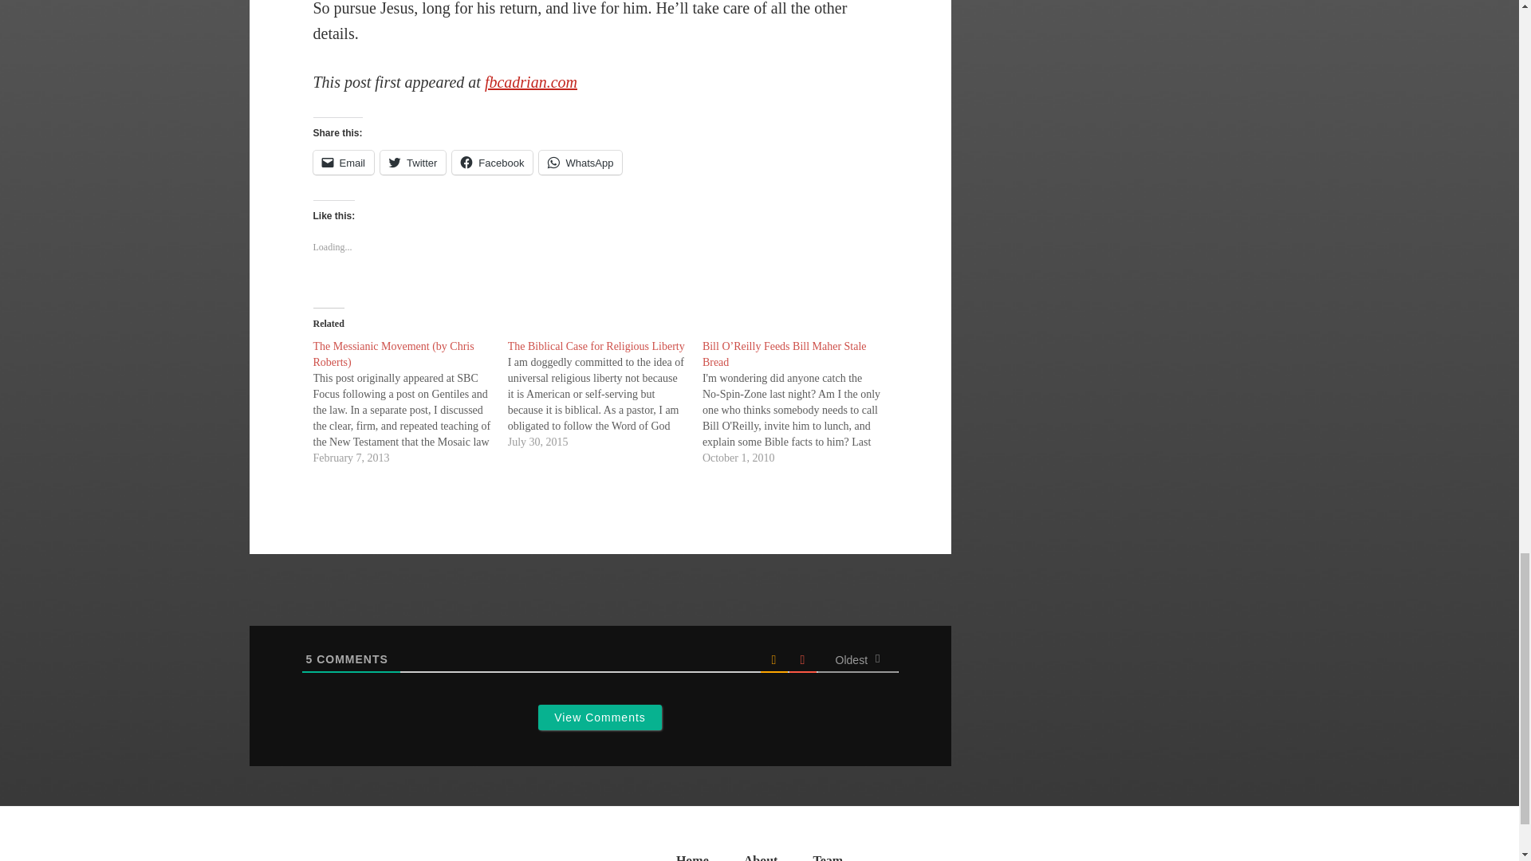 The image size is (1531, 861). What do you see at coordinates (412, 163) in the screenshot?
I see `Twitter` at bounding box center [412, 163].